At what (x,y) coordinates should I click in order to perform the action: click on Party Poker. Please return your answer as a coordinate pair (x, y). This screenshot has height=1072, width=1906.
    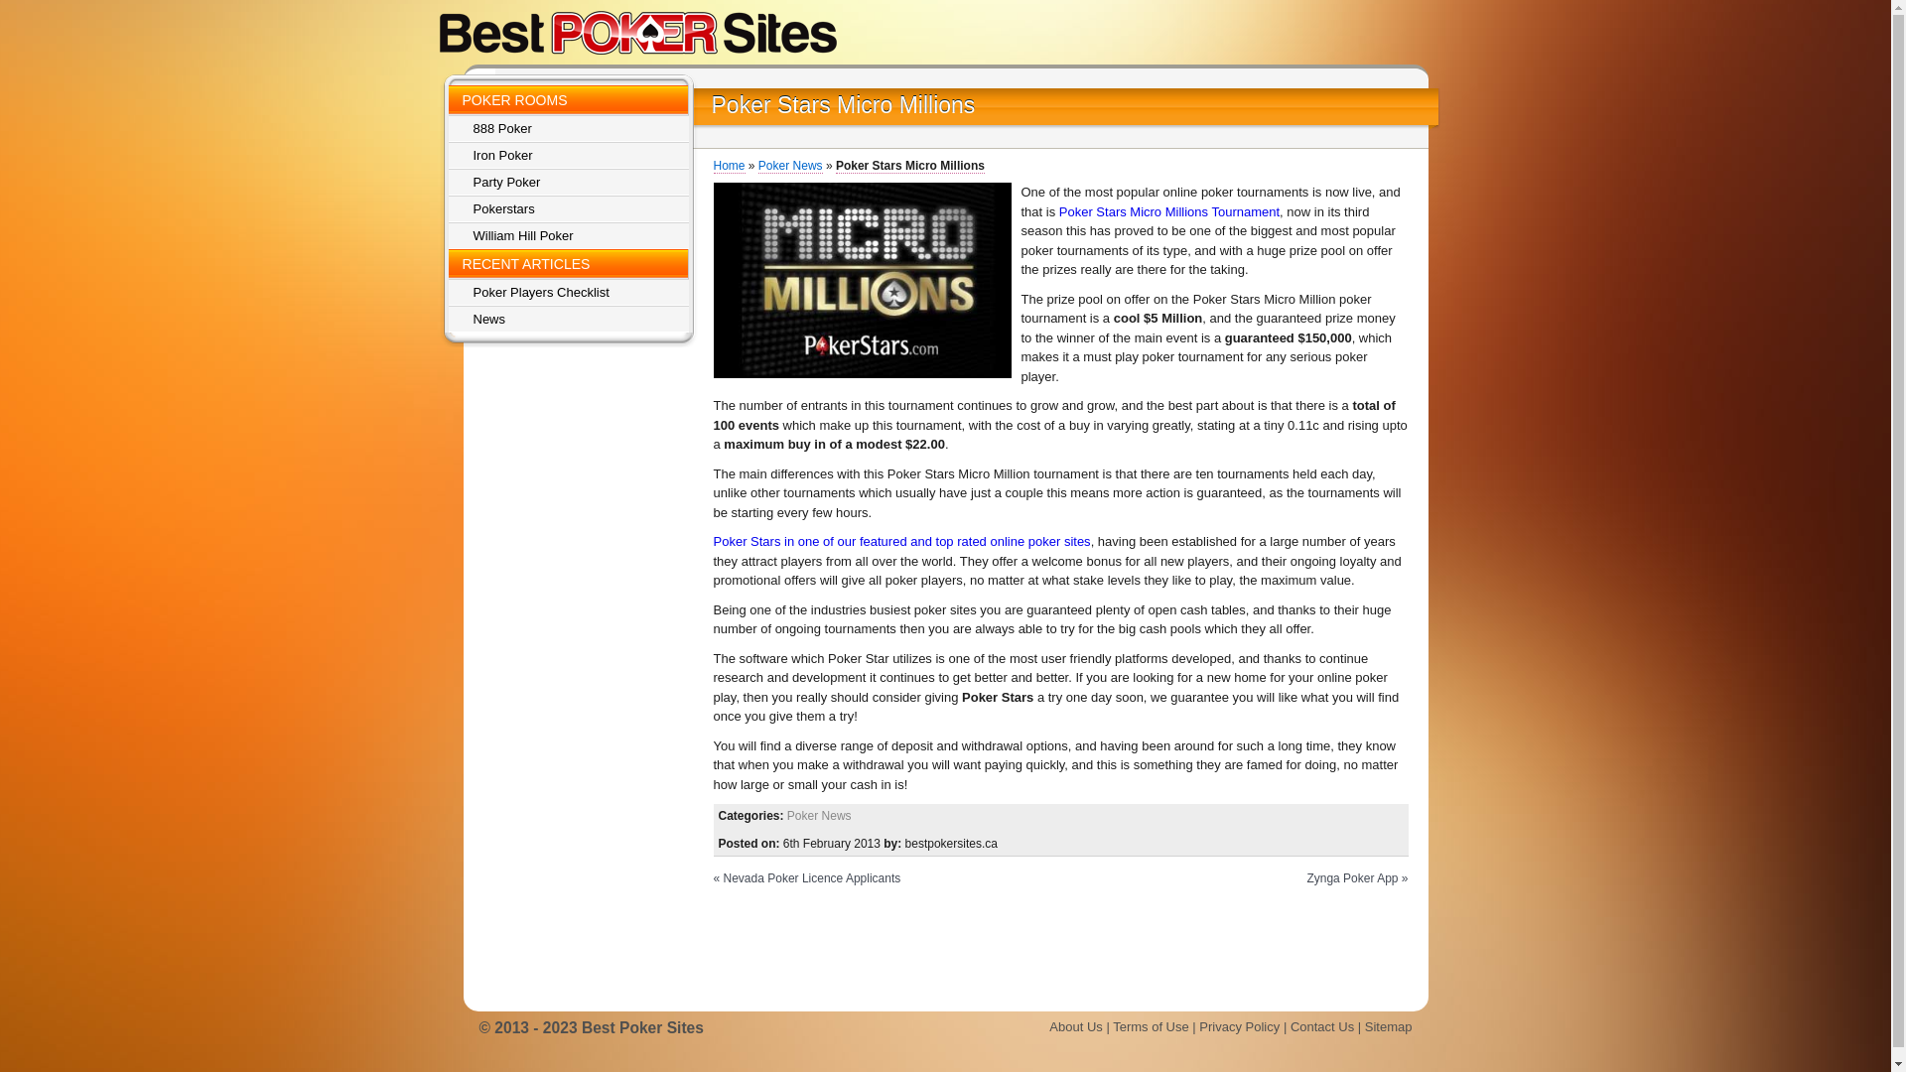
    Looking at the image, I should click on (569, 183).